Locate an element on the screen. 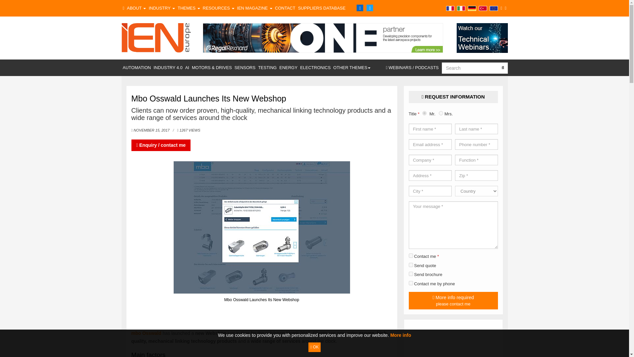  Mr is located at coordinates (424, 113).